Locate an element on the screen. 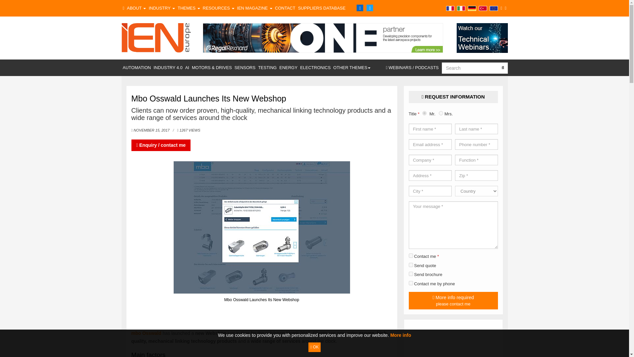  Mr is located at coordinates (424, 113).